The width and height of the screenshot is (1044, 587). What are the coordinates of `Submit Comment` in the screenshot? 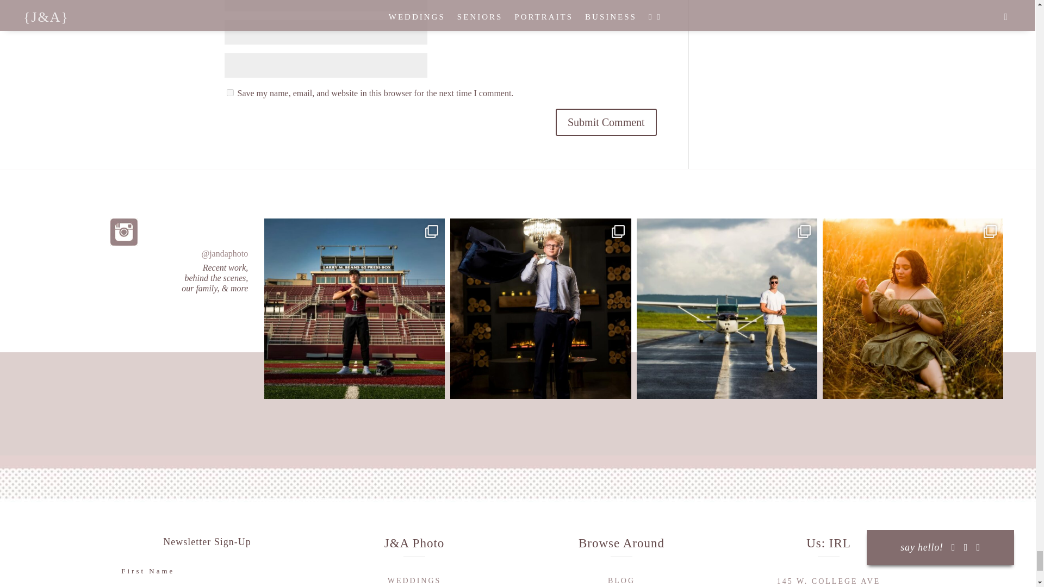 It's located at (606, 122).